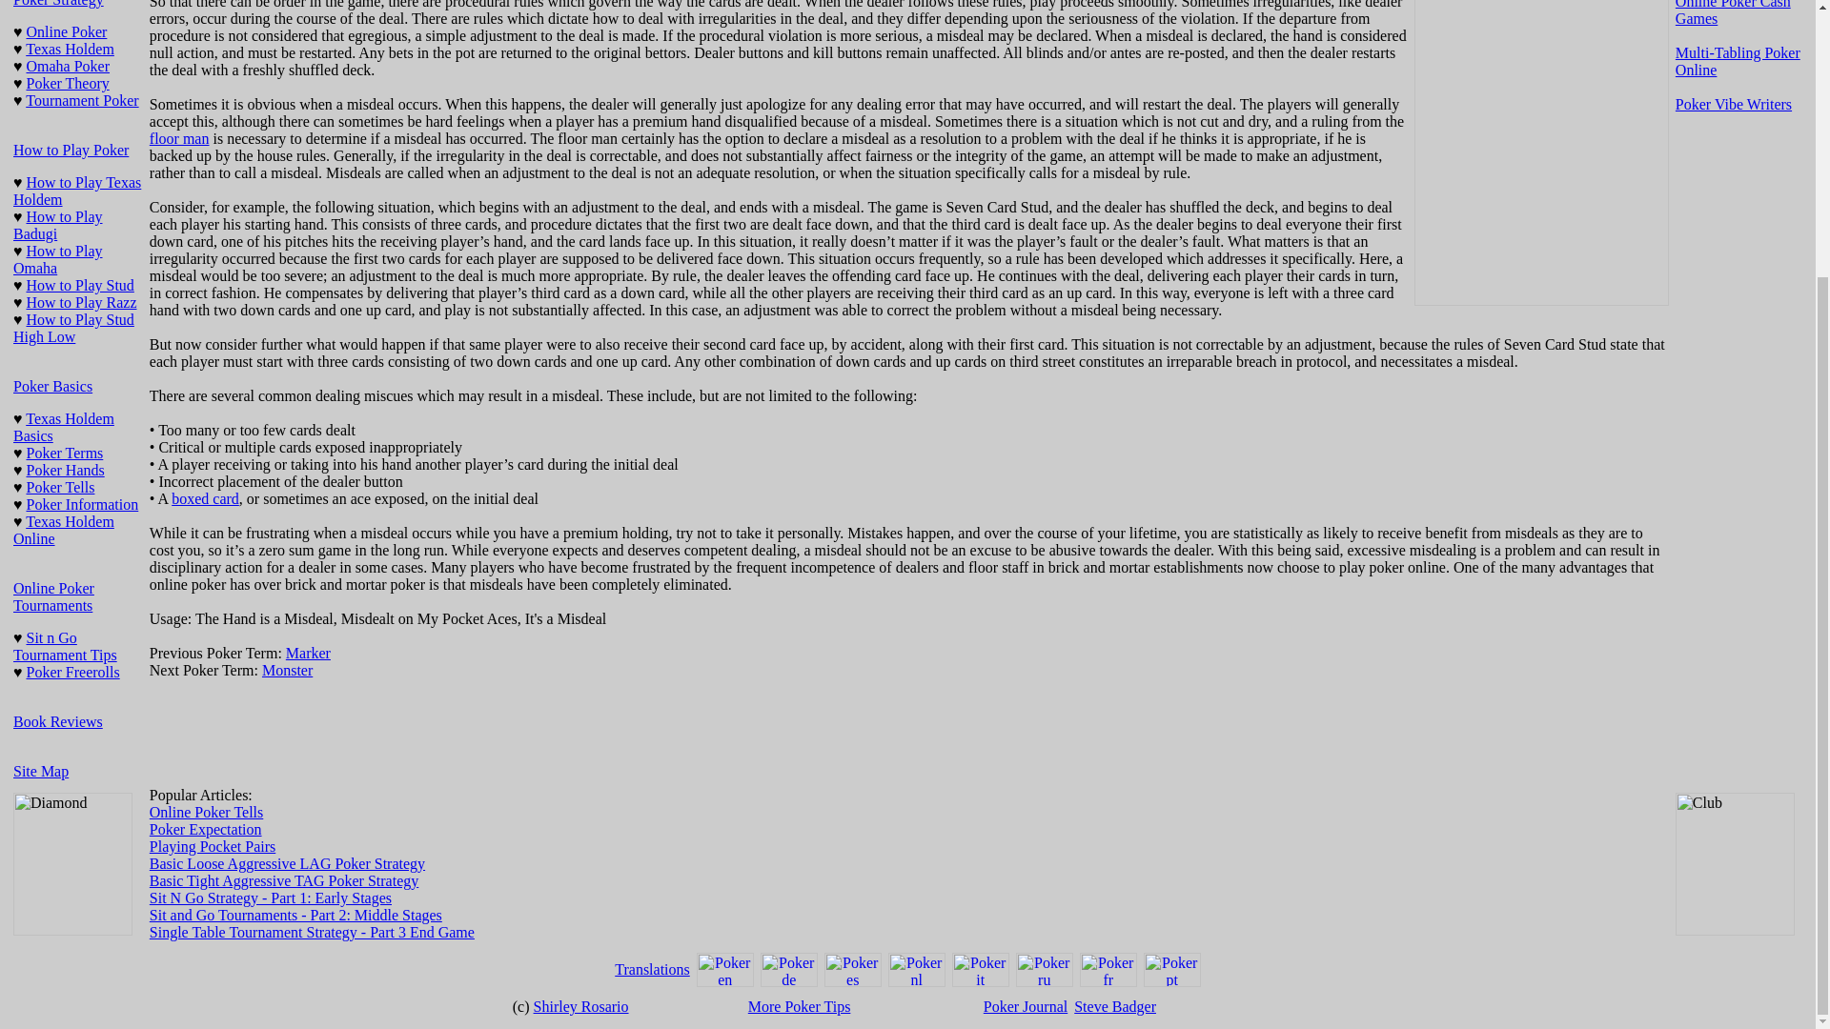  Describe the element at coordinates (69, 65) in the screenshot. I see `Omaha Poker` at that location.